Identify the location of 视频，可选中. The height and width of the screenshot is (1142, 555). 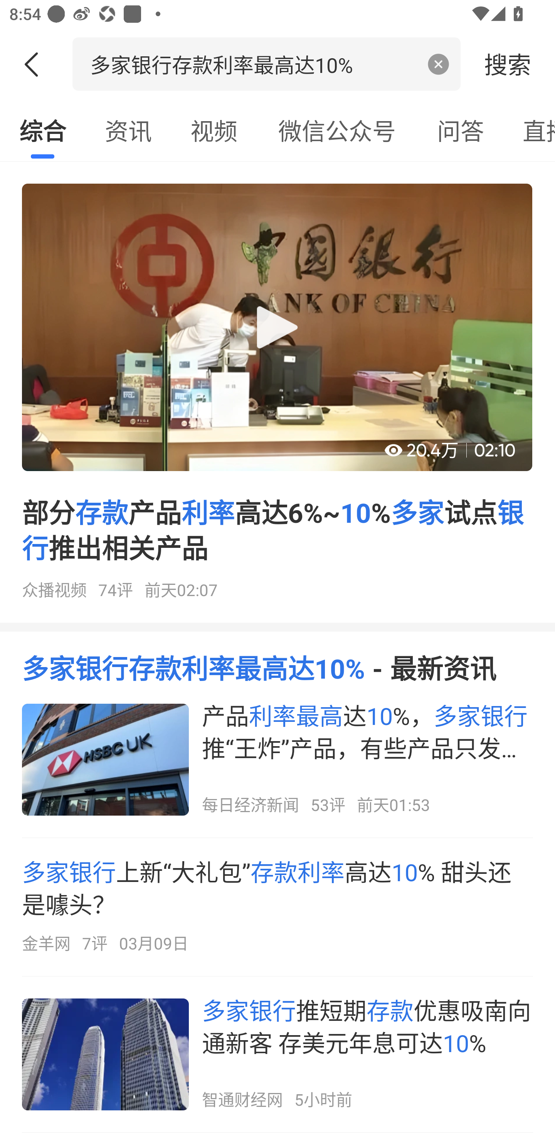
(214, 130).